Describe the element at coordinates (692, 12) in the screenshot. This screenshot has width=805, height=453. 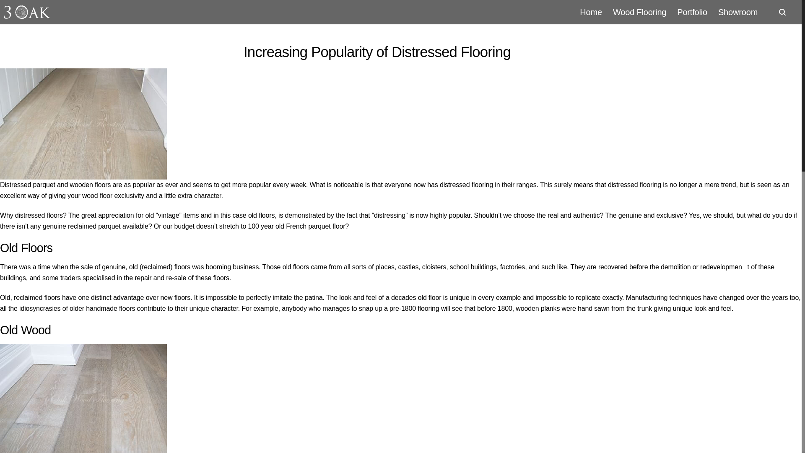
I see `Portfolio` at that location.